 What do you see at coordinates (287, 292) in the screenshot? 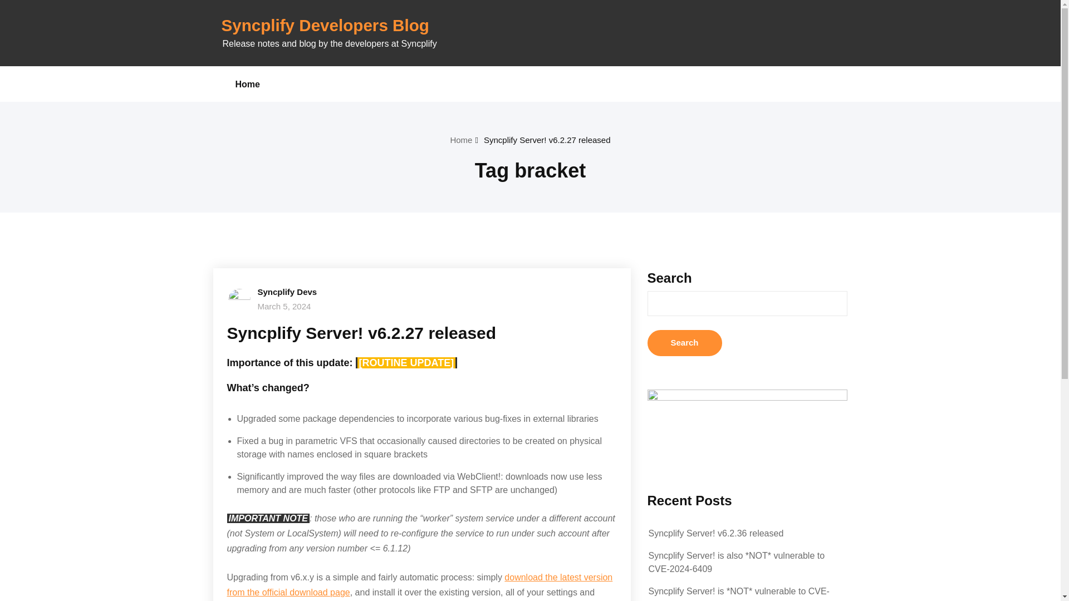
I see `Syncplify Devs` at bounding box center [287, 292].